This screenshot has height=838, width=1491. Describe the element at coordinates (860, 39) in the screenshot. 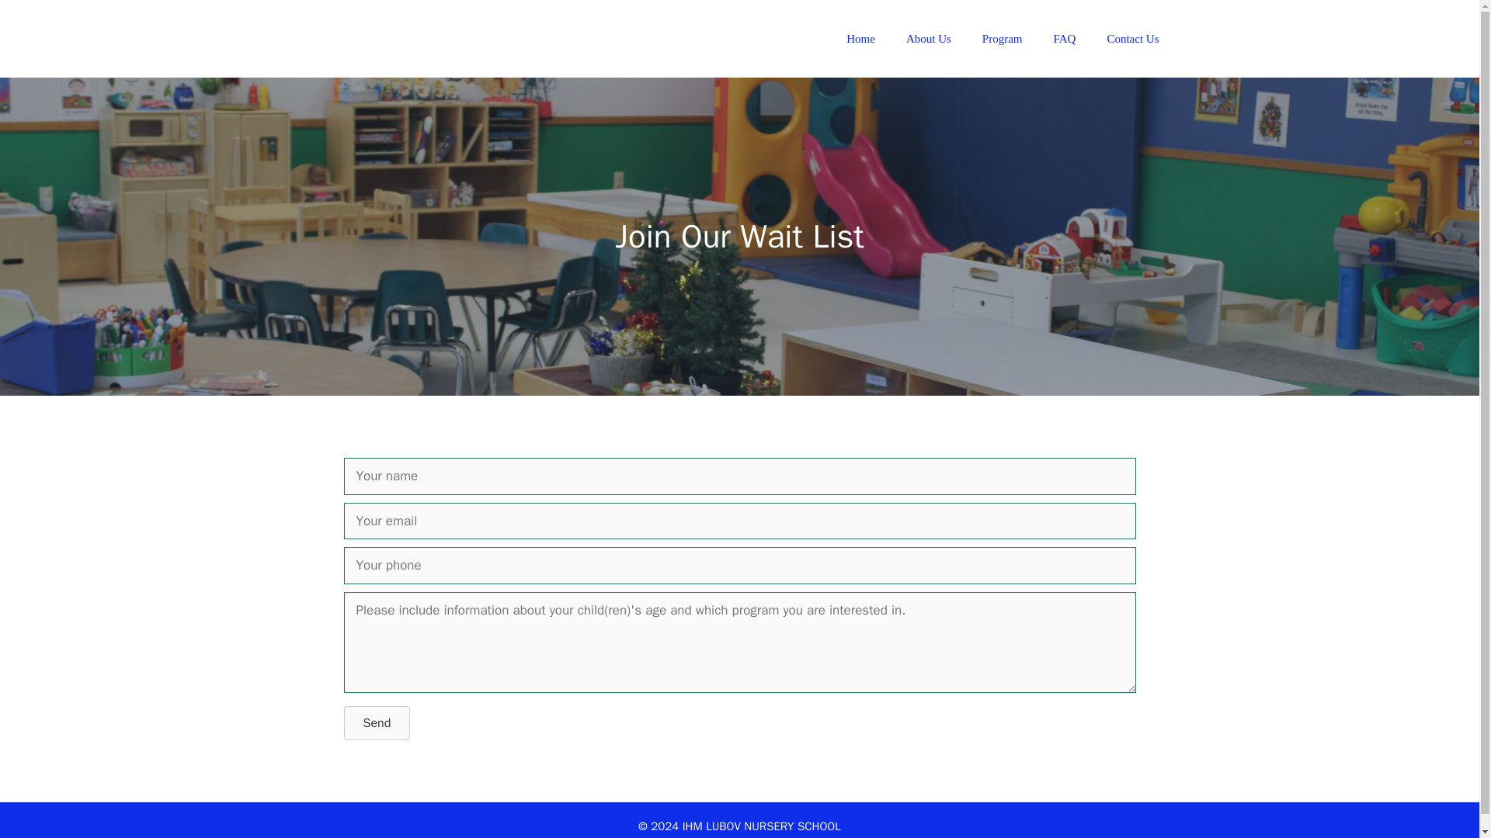

I see `Home` at that location.